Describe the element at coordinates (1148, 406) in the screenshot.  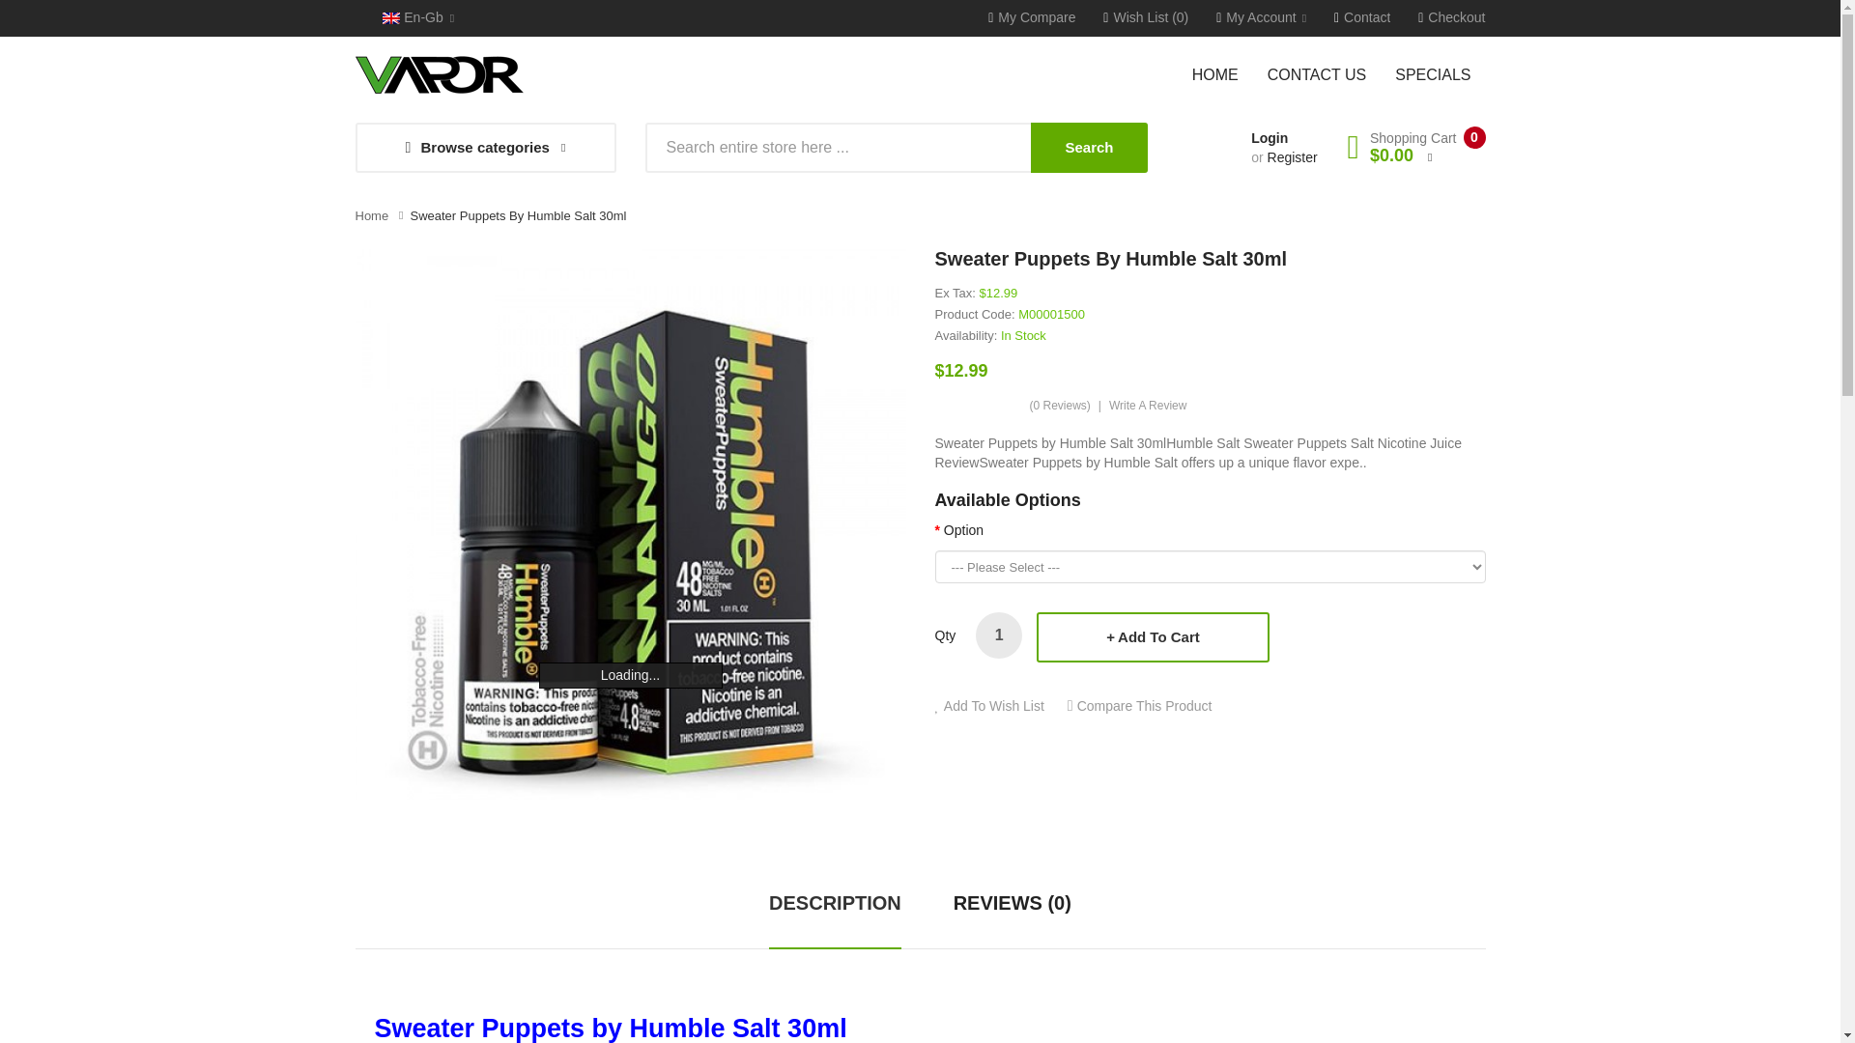
I see `Write A Review` at that location.